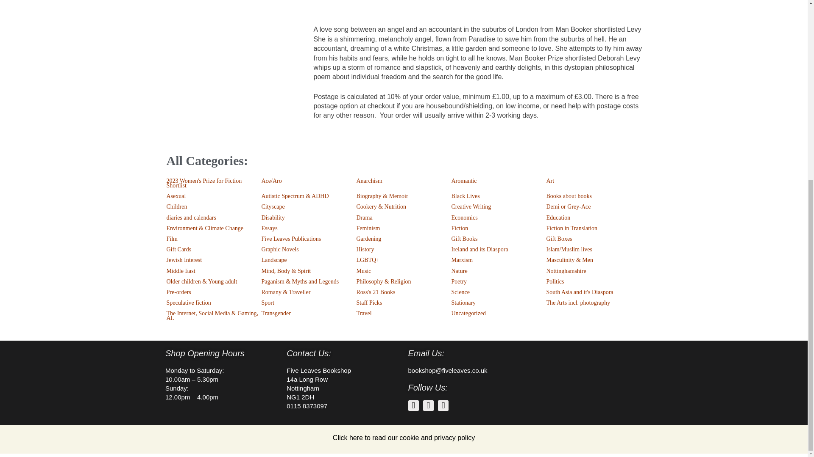 This screenshot has width=814, height=457. I want to click on Aromantic, so click(499, 180).